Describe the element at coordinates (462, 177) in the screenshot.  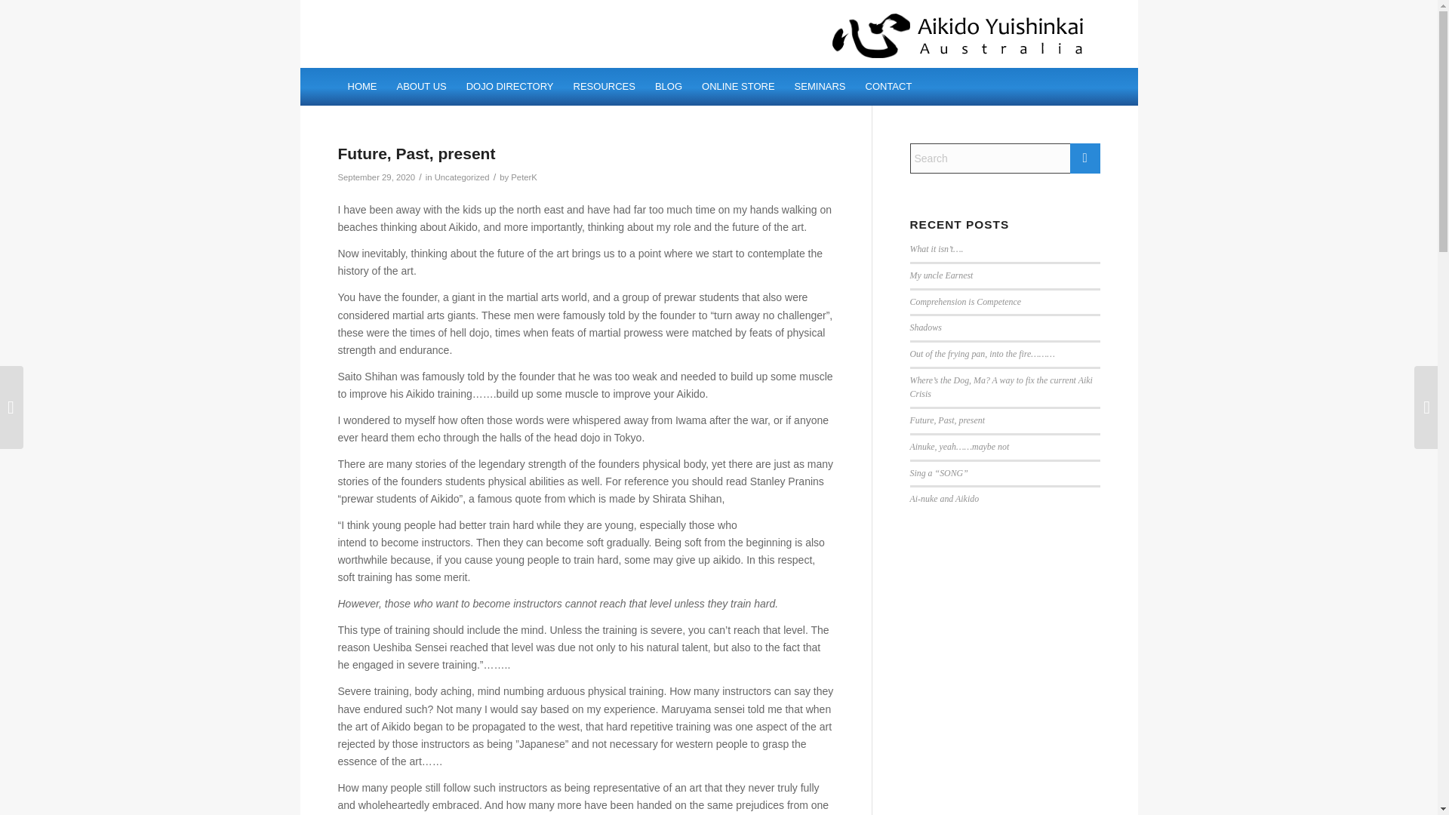
I see `Uncategorized` at that location.